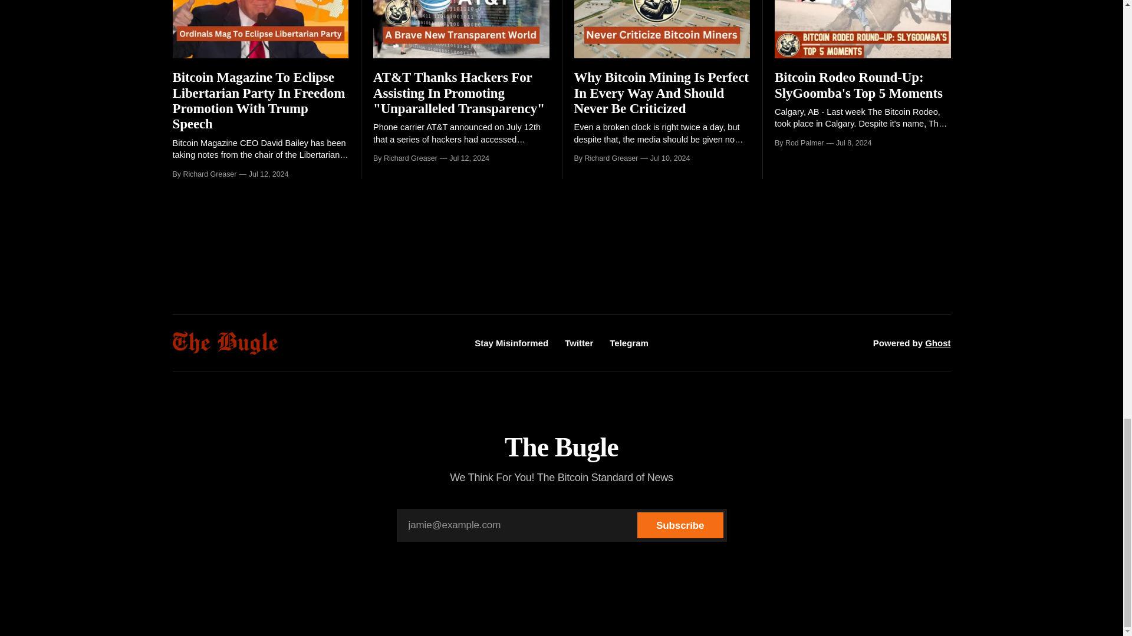 Image resolution: width=1132 pixels, height=636 pixels. Describe the element at coordinates (680, 525) in the screenshot. I see `Subscribe` at that location.